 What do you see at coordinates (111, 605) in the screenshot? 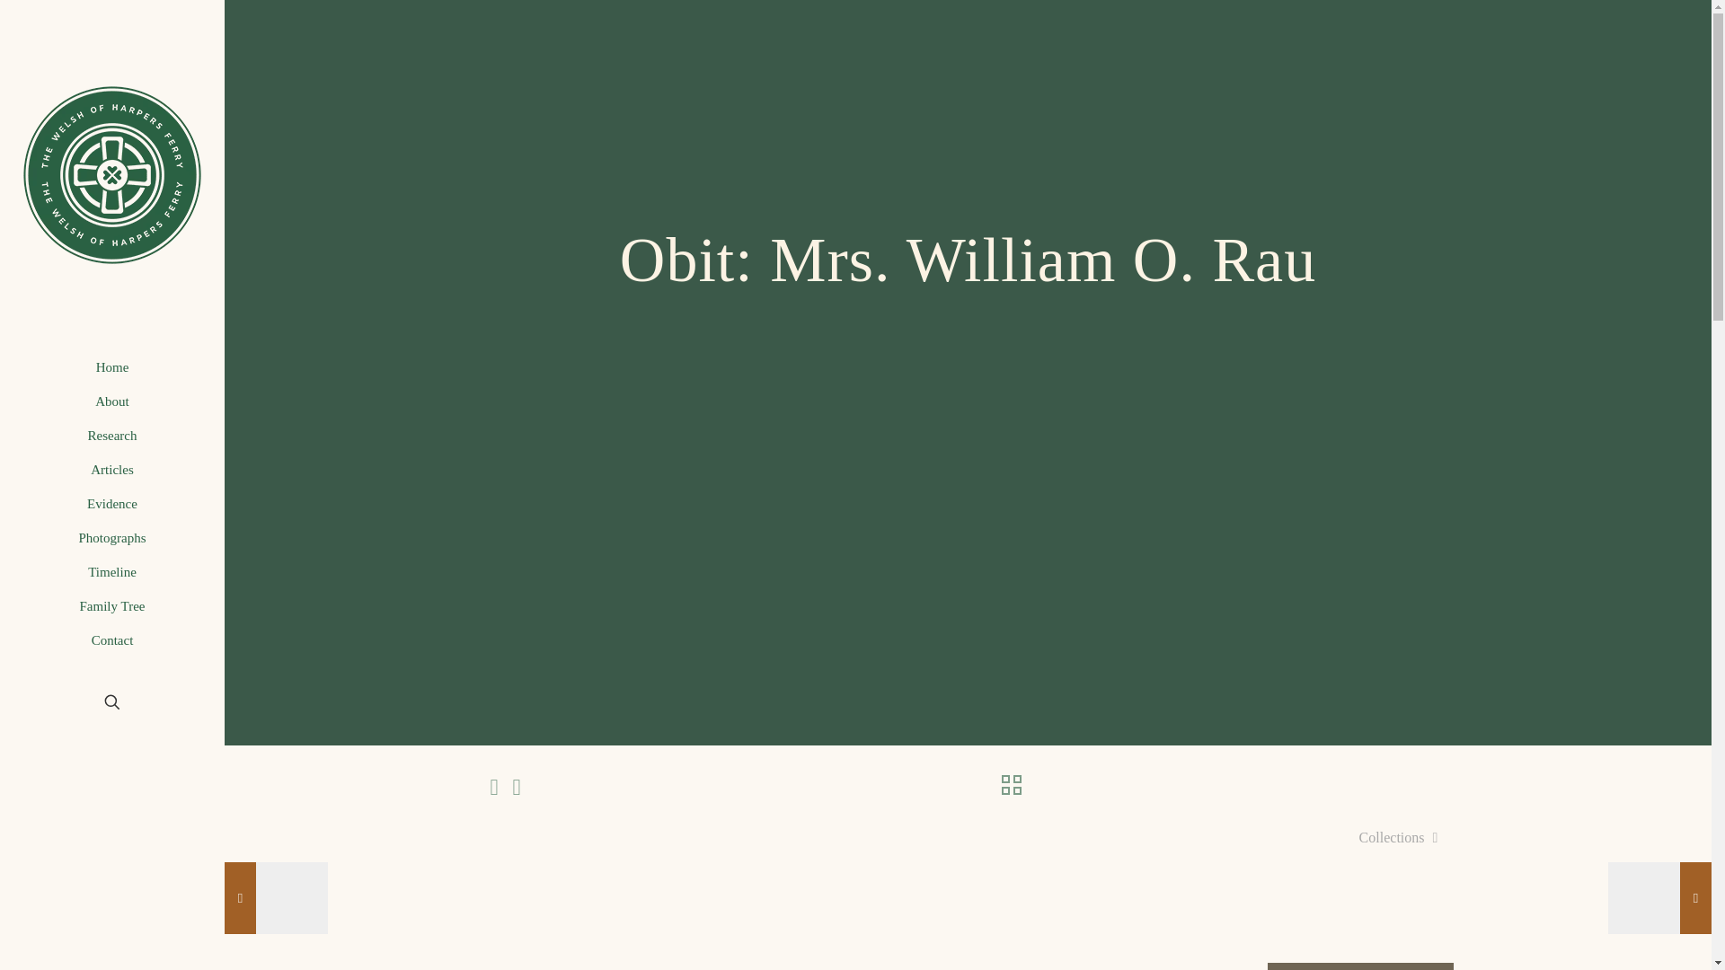
I see `Family Tree` at bounding box center [111, 605].